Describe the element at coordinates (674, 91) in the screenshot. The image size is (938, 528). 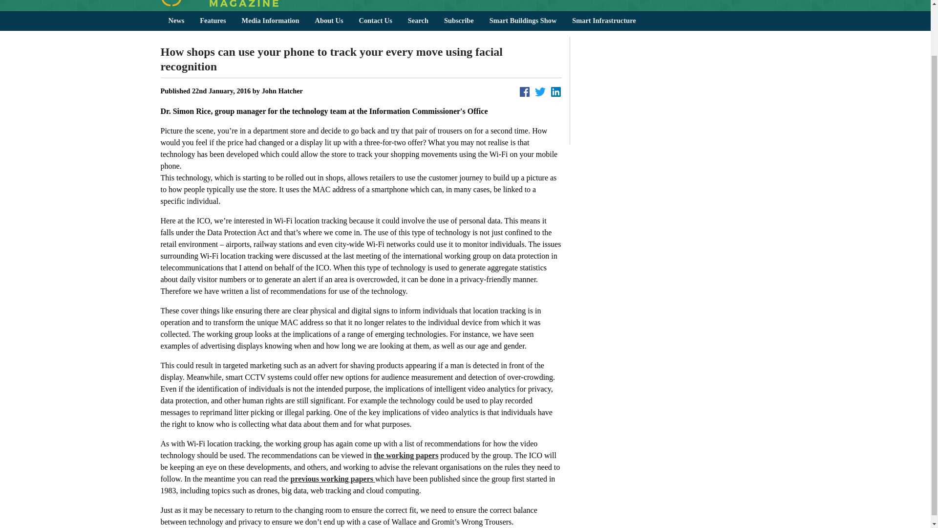
I see `Smart Buildings Show 2022 Highlights` at that location.